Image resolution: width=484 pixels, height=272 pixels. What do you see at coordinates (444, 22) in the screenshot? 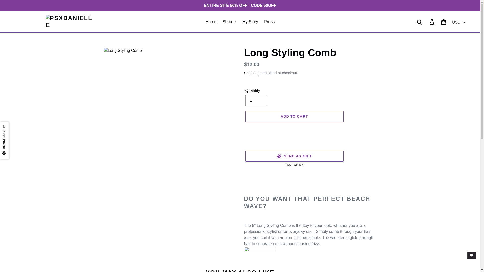
I see `Cart` at bounding box center [444, 22].